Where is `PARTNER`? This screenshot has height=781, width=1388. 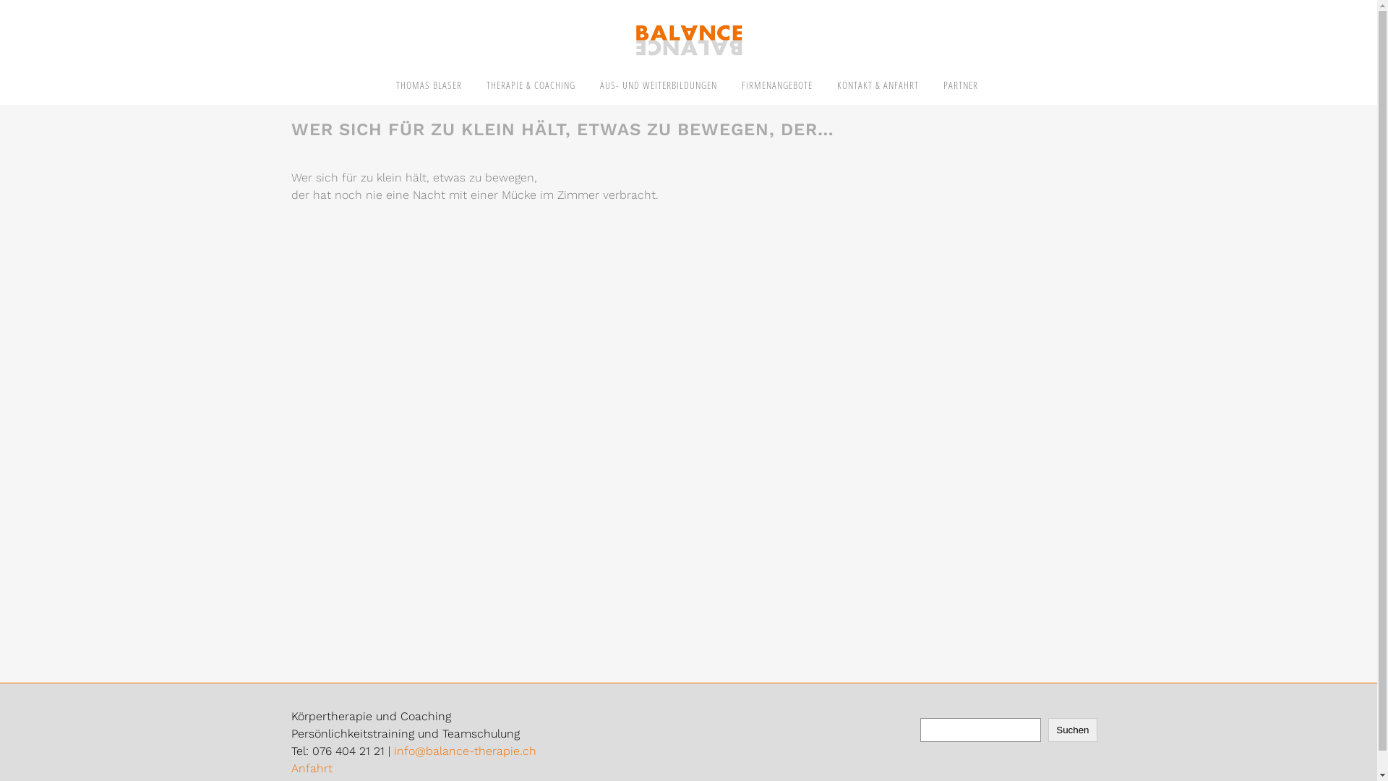 PARTNER is located at coordinates (961, 85).